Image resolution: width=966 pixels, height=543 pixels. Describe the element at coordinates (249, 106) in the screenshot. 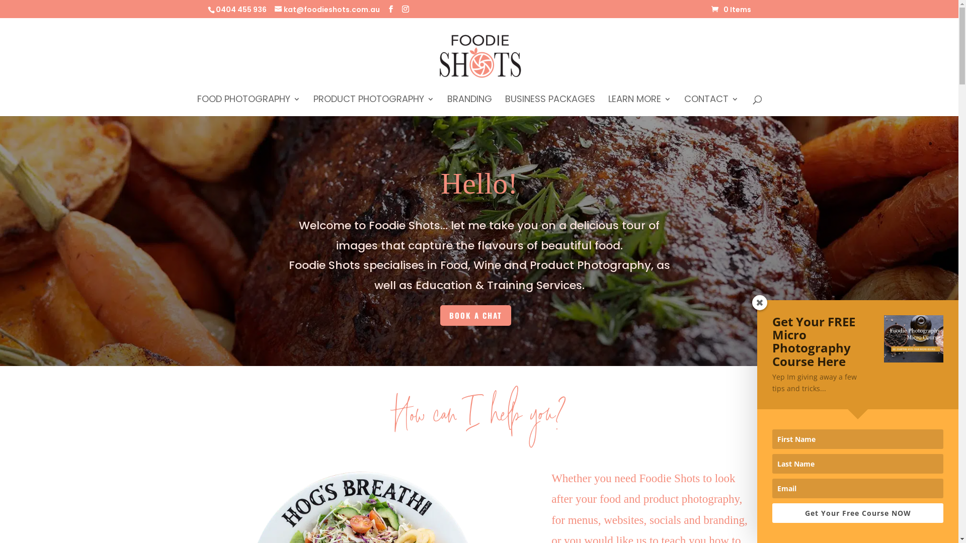

I see `FOOD PHOTOGRAPHY` at that location.